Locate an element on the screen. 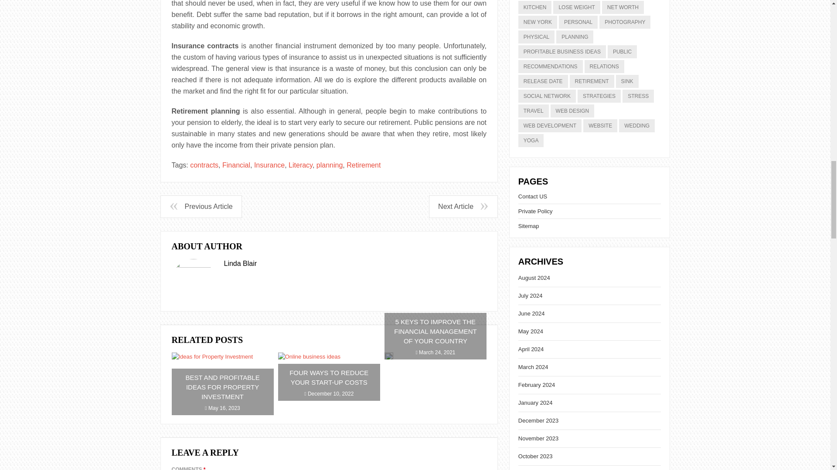 The width and height of the screenshot is (837, 470). Previous Article is located at coordinates (201, 207).